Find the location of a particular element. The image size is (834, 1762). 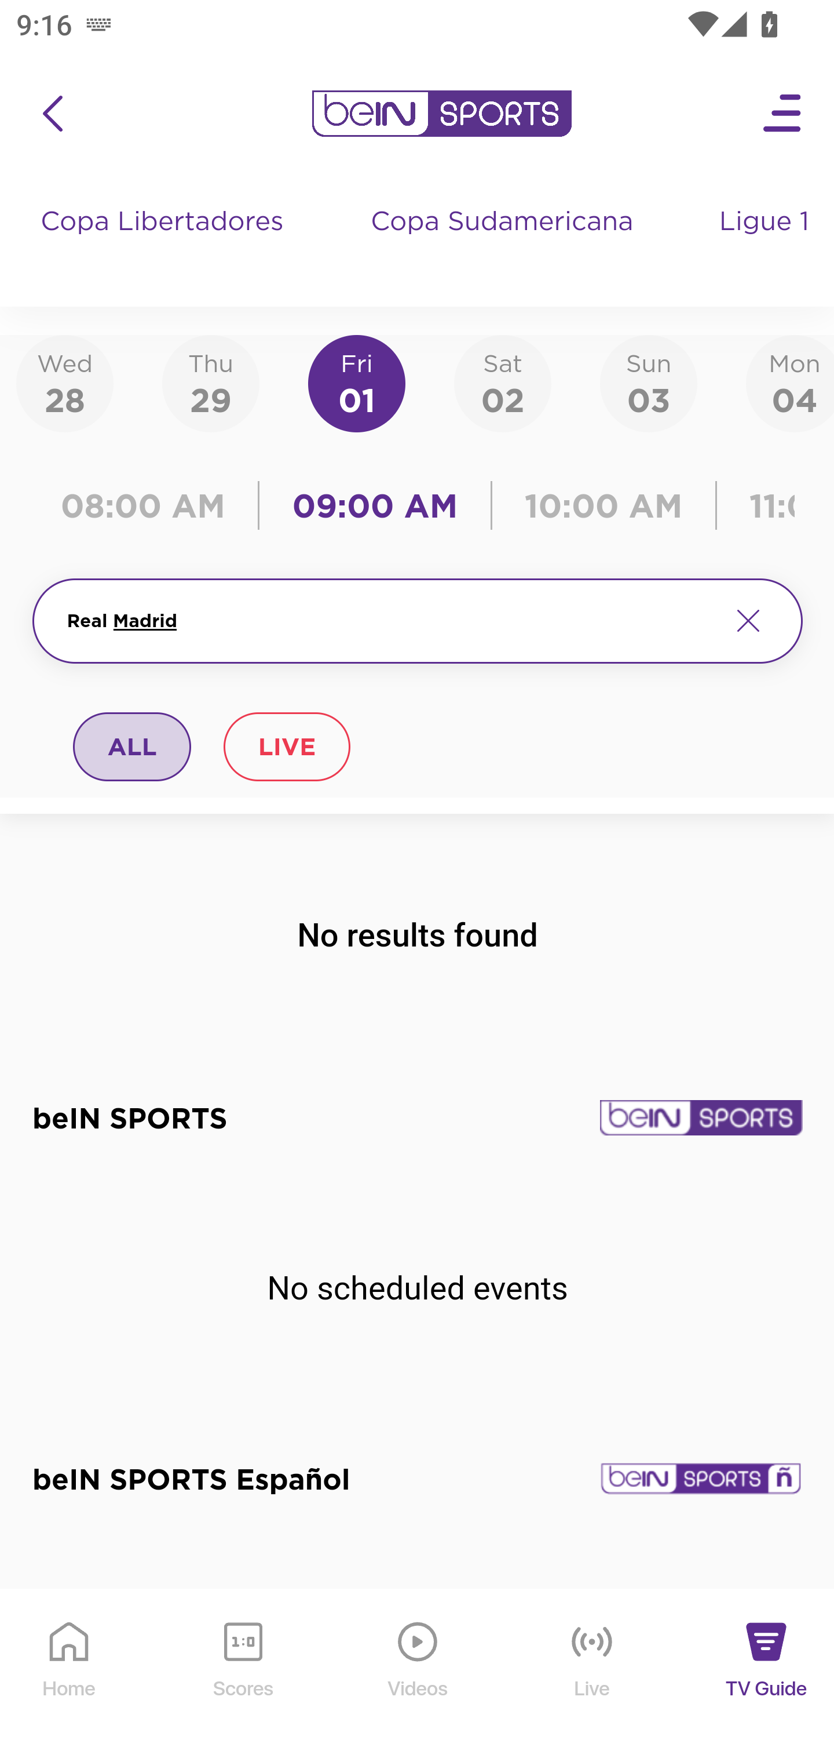

Mon04 is located at coordinates (790, 383).